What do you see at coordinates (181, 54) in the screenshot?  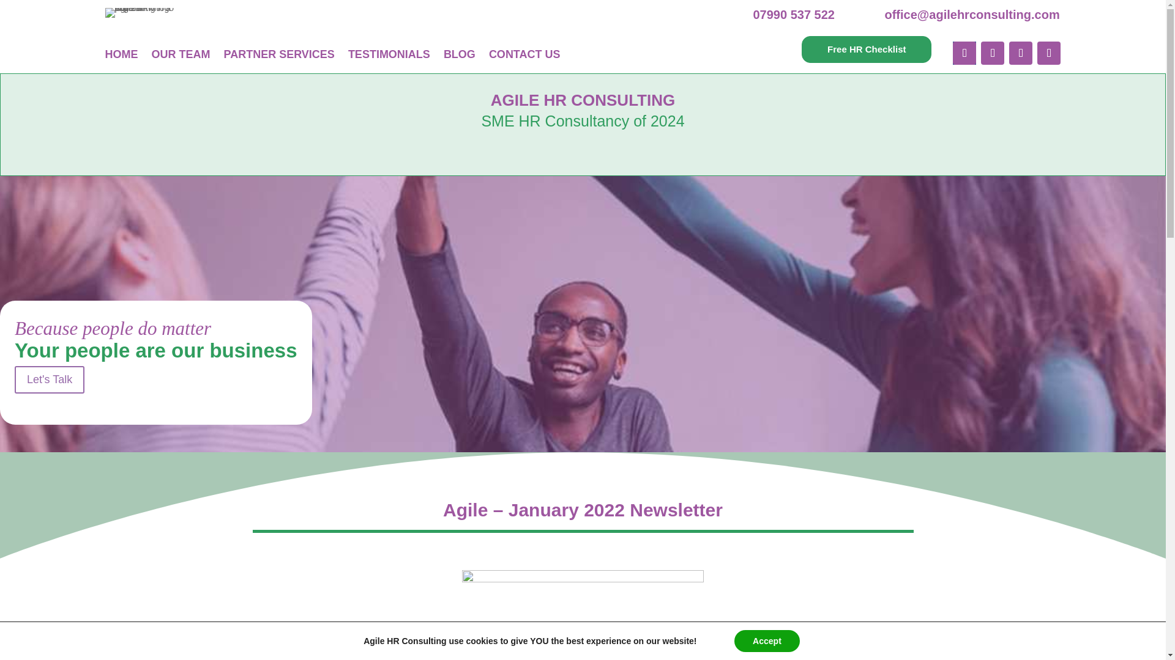 I see `OUR TEAM` at bounding box center [181, 54].